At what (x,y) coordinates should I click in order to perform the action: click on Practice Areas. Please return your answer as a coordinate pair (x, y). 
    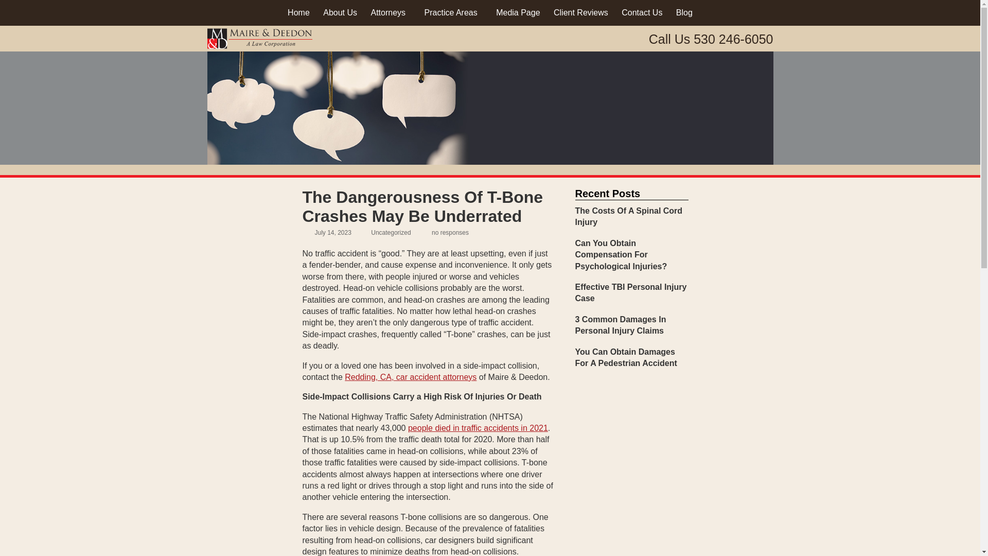
    Looking at the image, I should click on (451, 12).